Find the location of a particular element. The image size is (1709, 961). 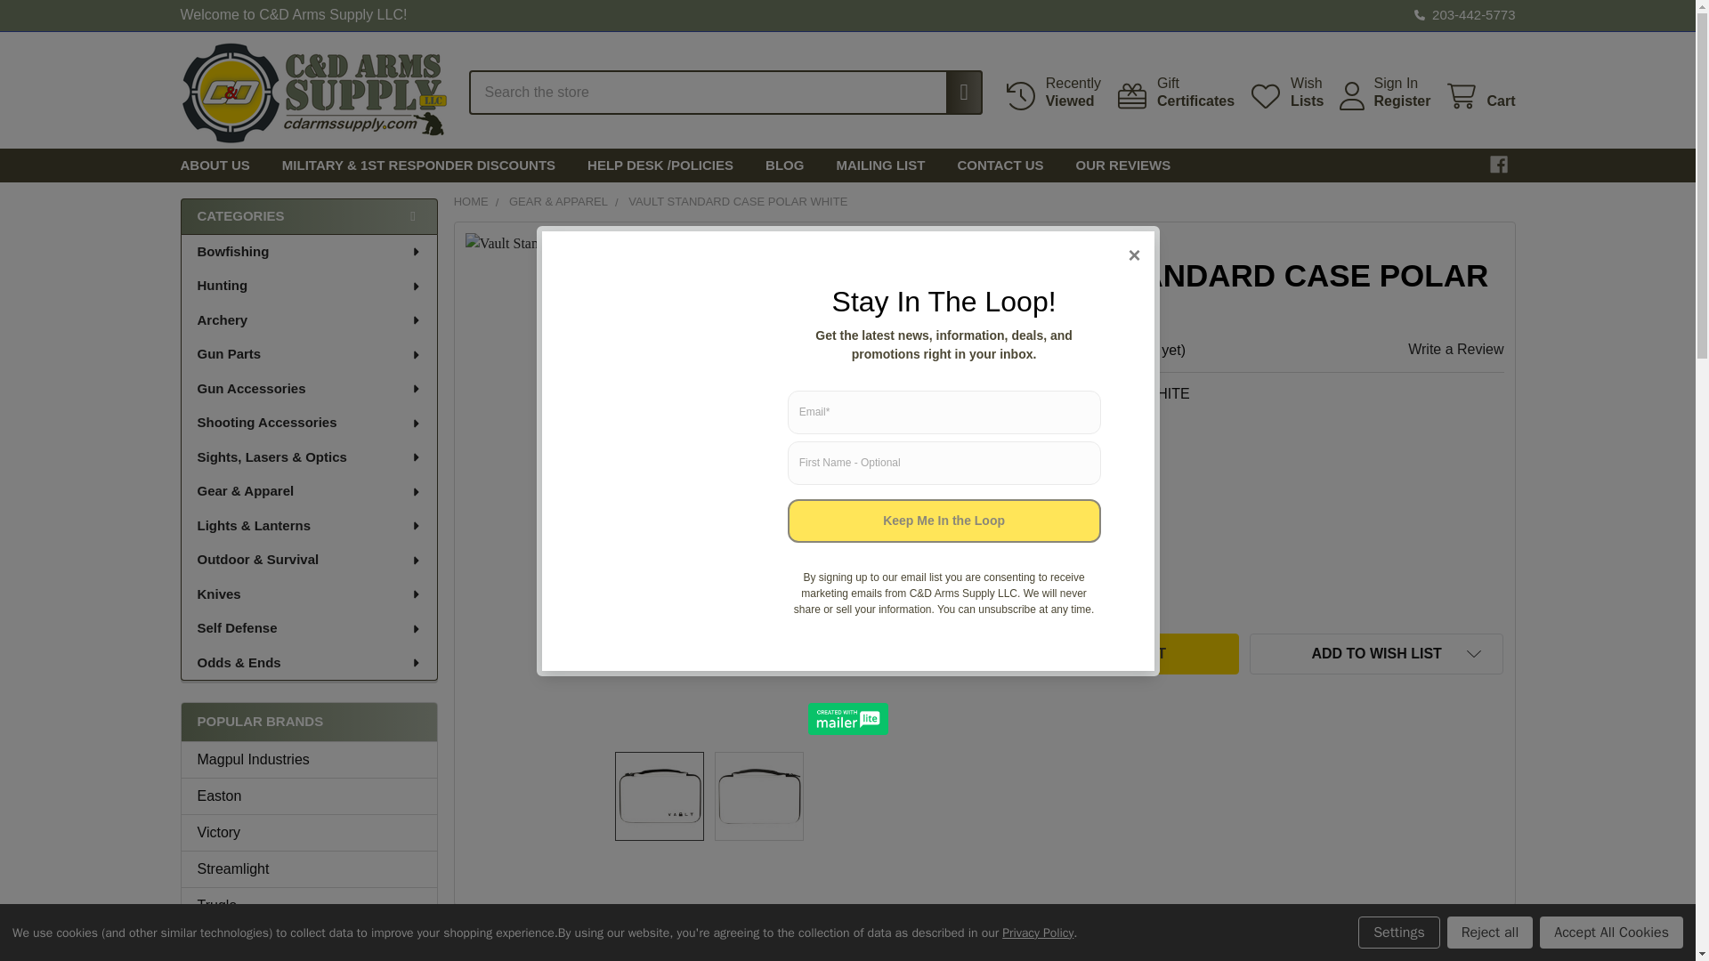

Recently Viewed is located at coordinates (1479, 96).